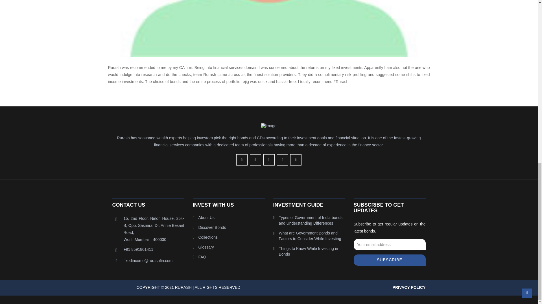 The width and height of the screenshot is (542, 304). What do you see at coordinates (208, 237) in the screenshot?
I see `Collections` at bounding box center [208, 237].